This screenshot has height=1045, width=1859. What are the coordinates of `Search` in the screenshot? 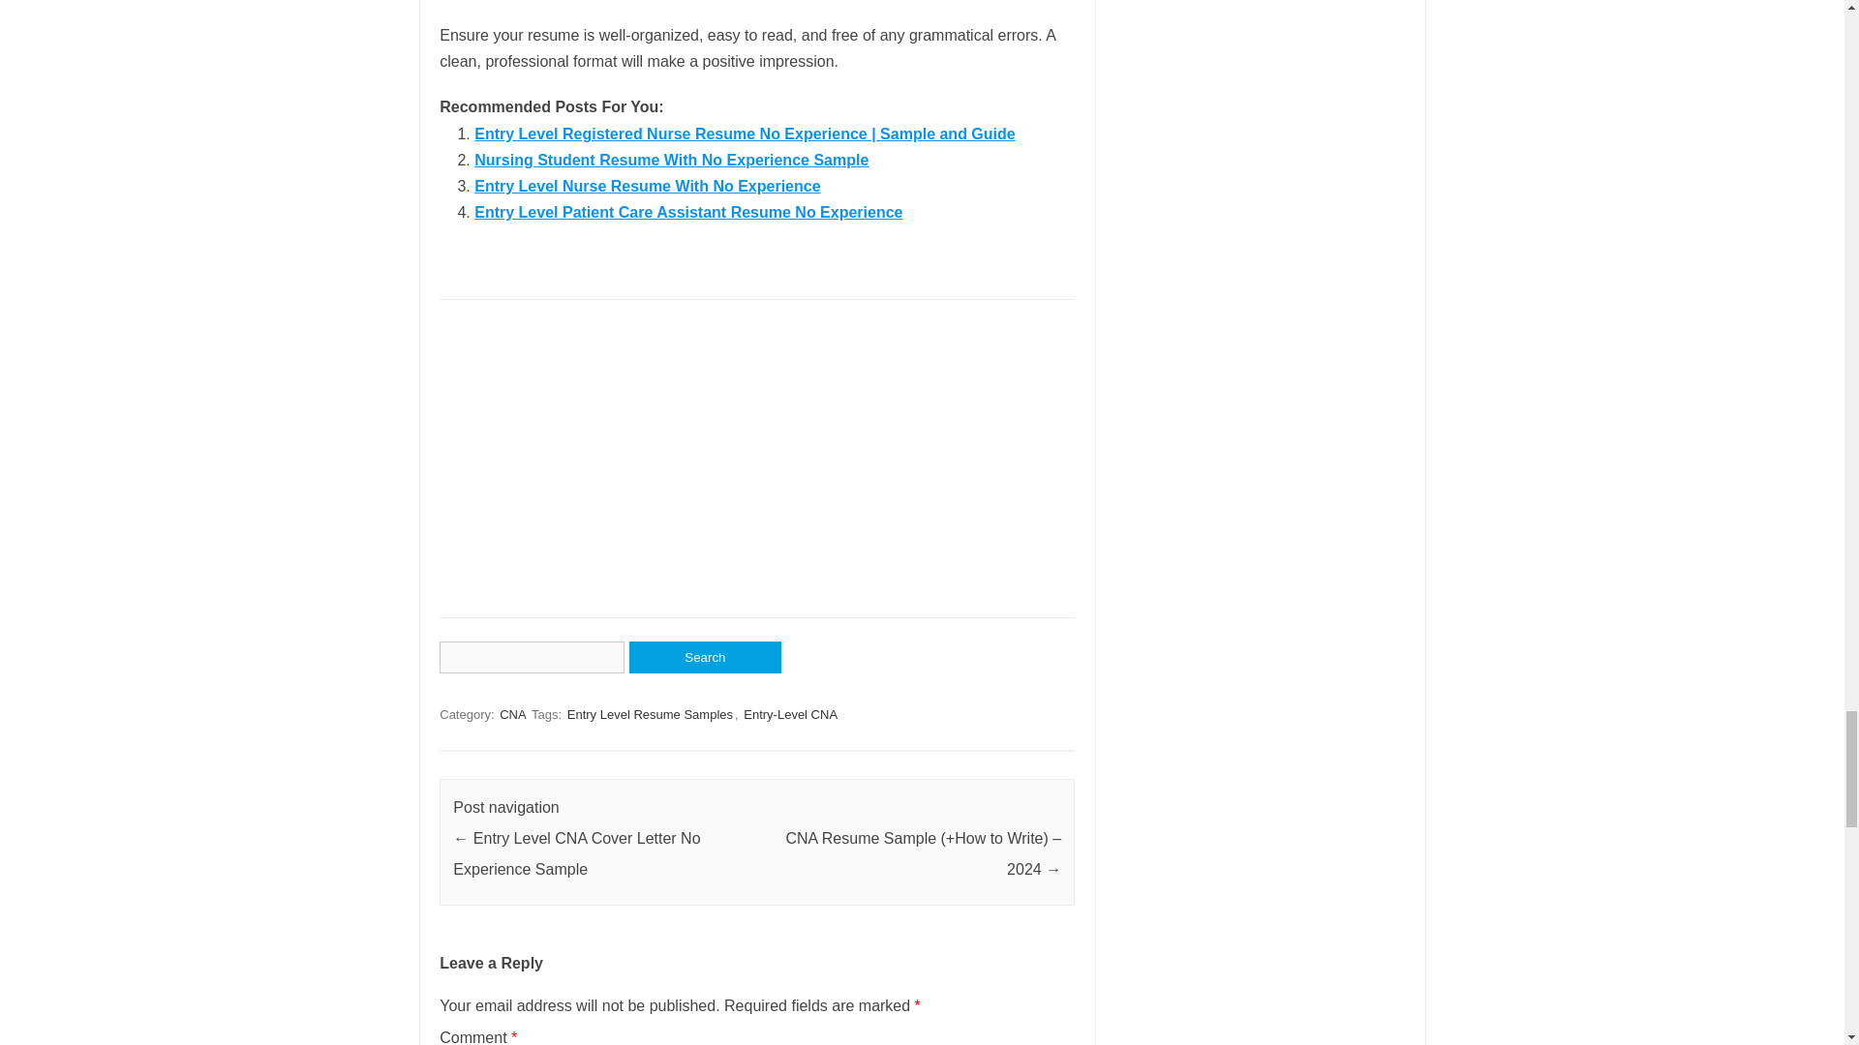 It's located at (705, 657).